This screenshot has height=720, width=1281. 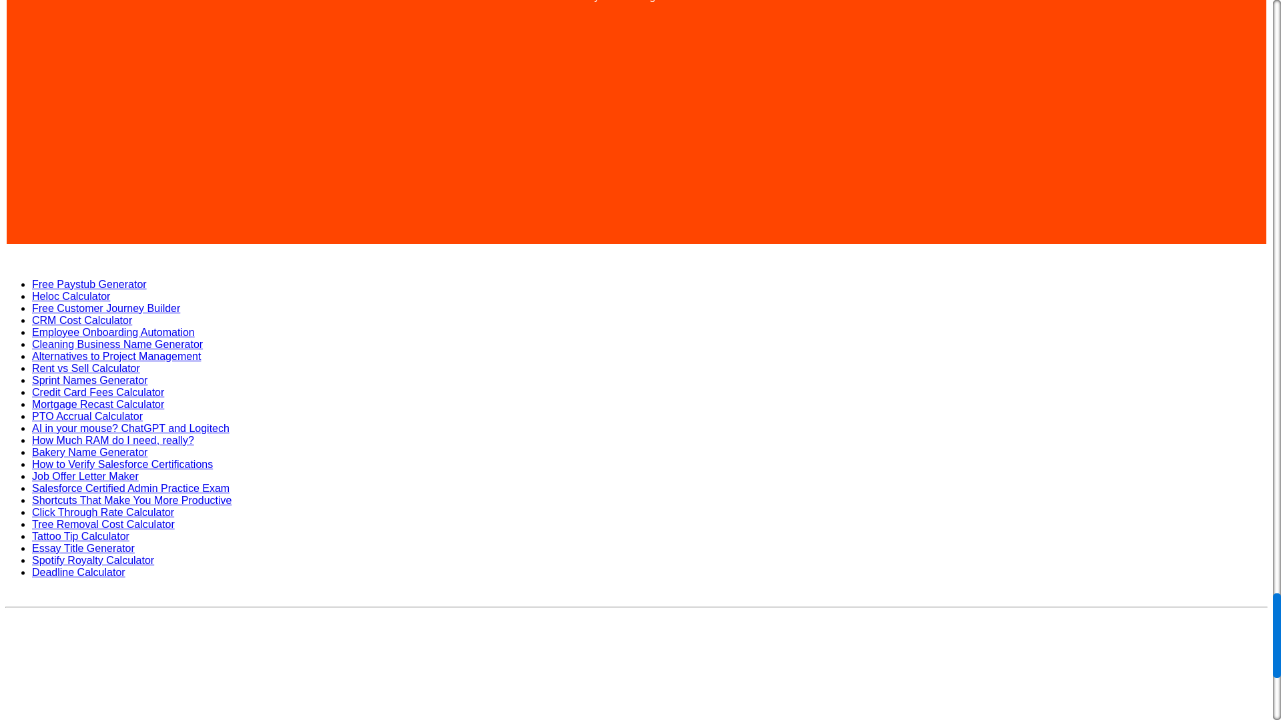 I want to click on Salesforce Certified Admin Practice Exam, so click(x=131, y=488).